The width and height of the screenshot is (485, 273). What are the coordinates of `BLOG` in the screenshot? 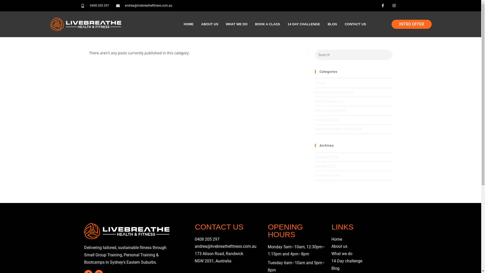 It's located at (332, 24).